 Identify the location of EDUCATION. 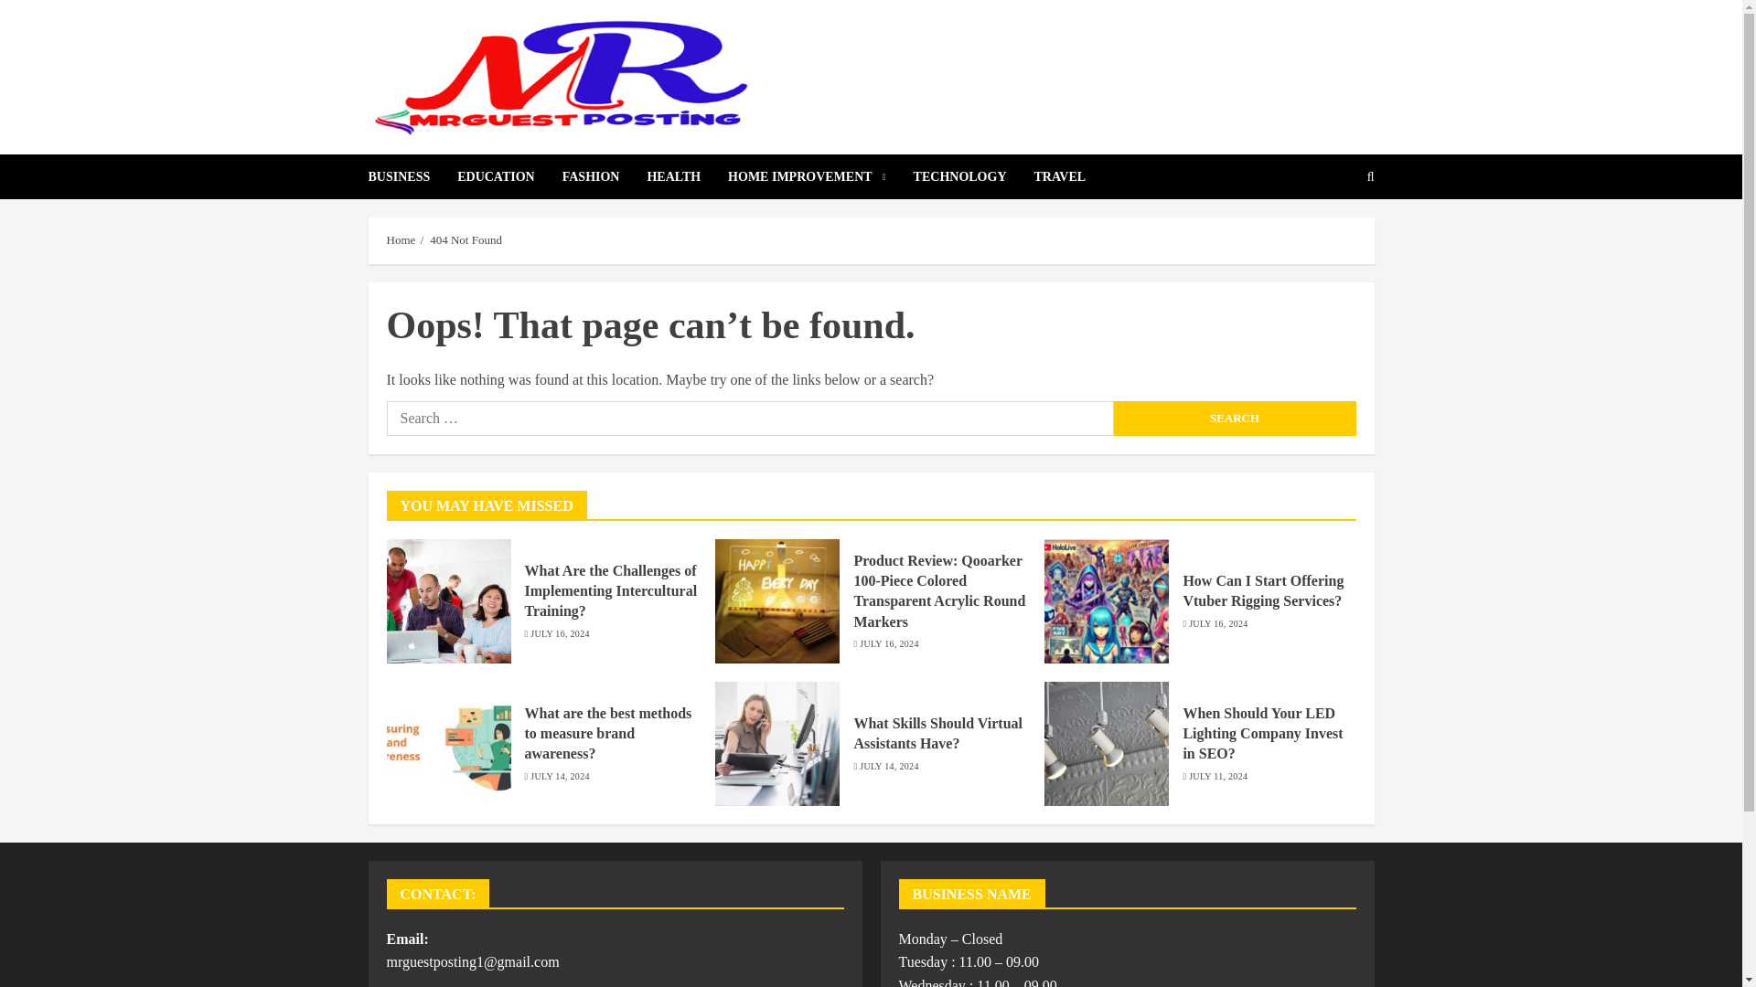
(509, 176).